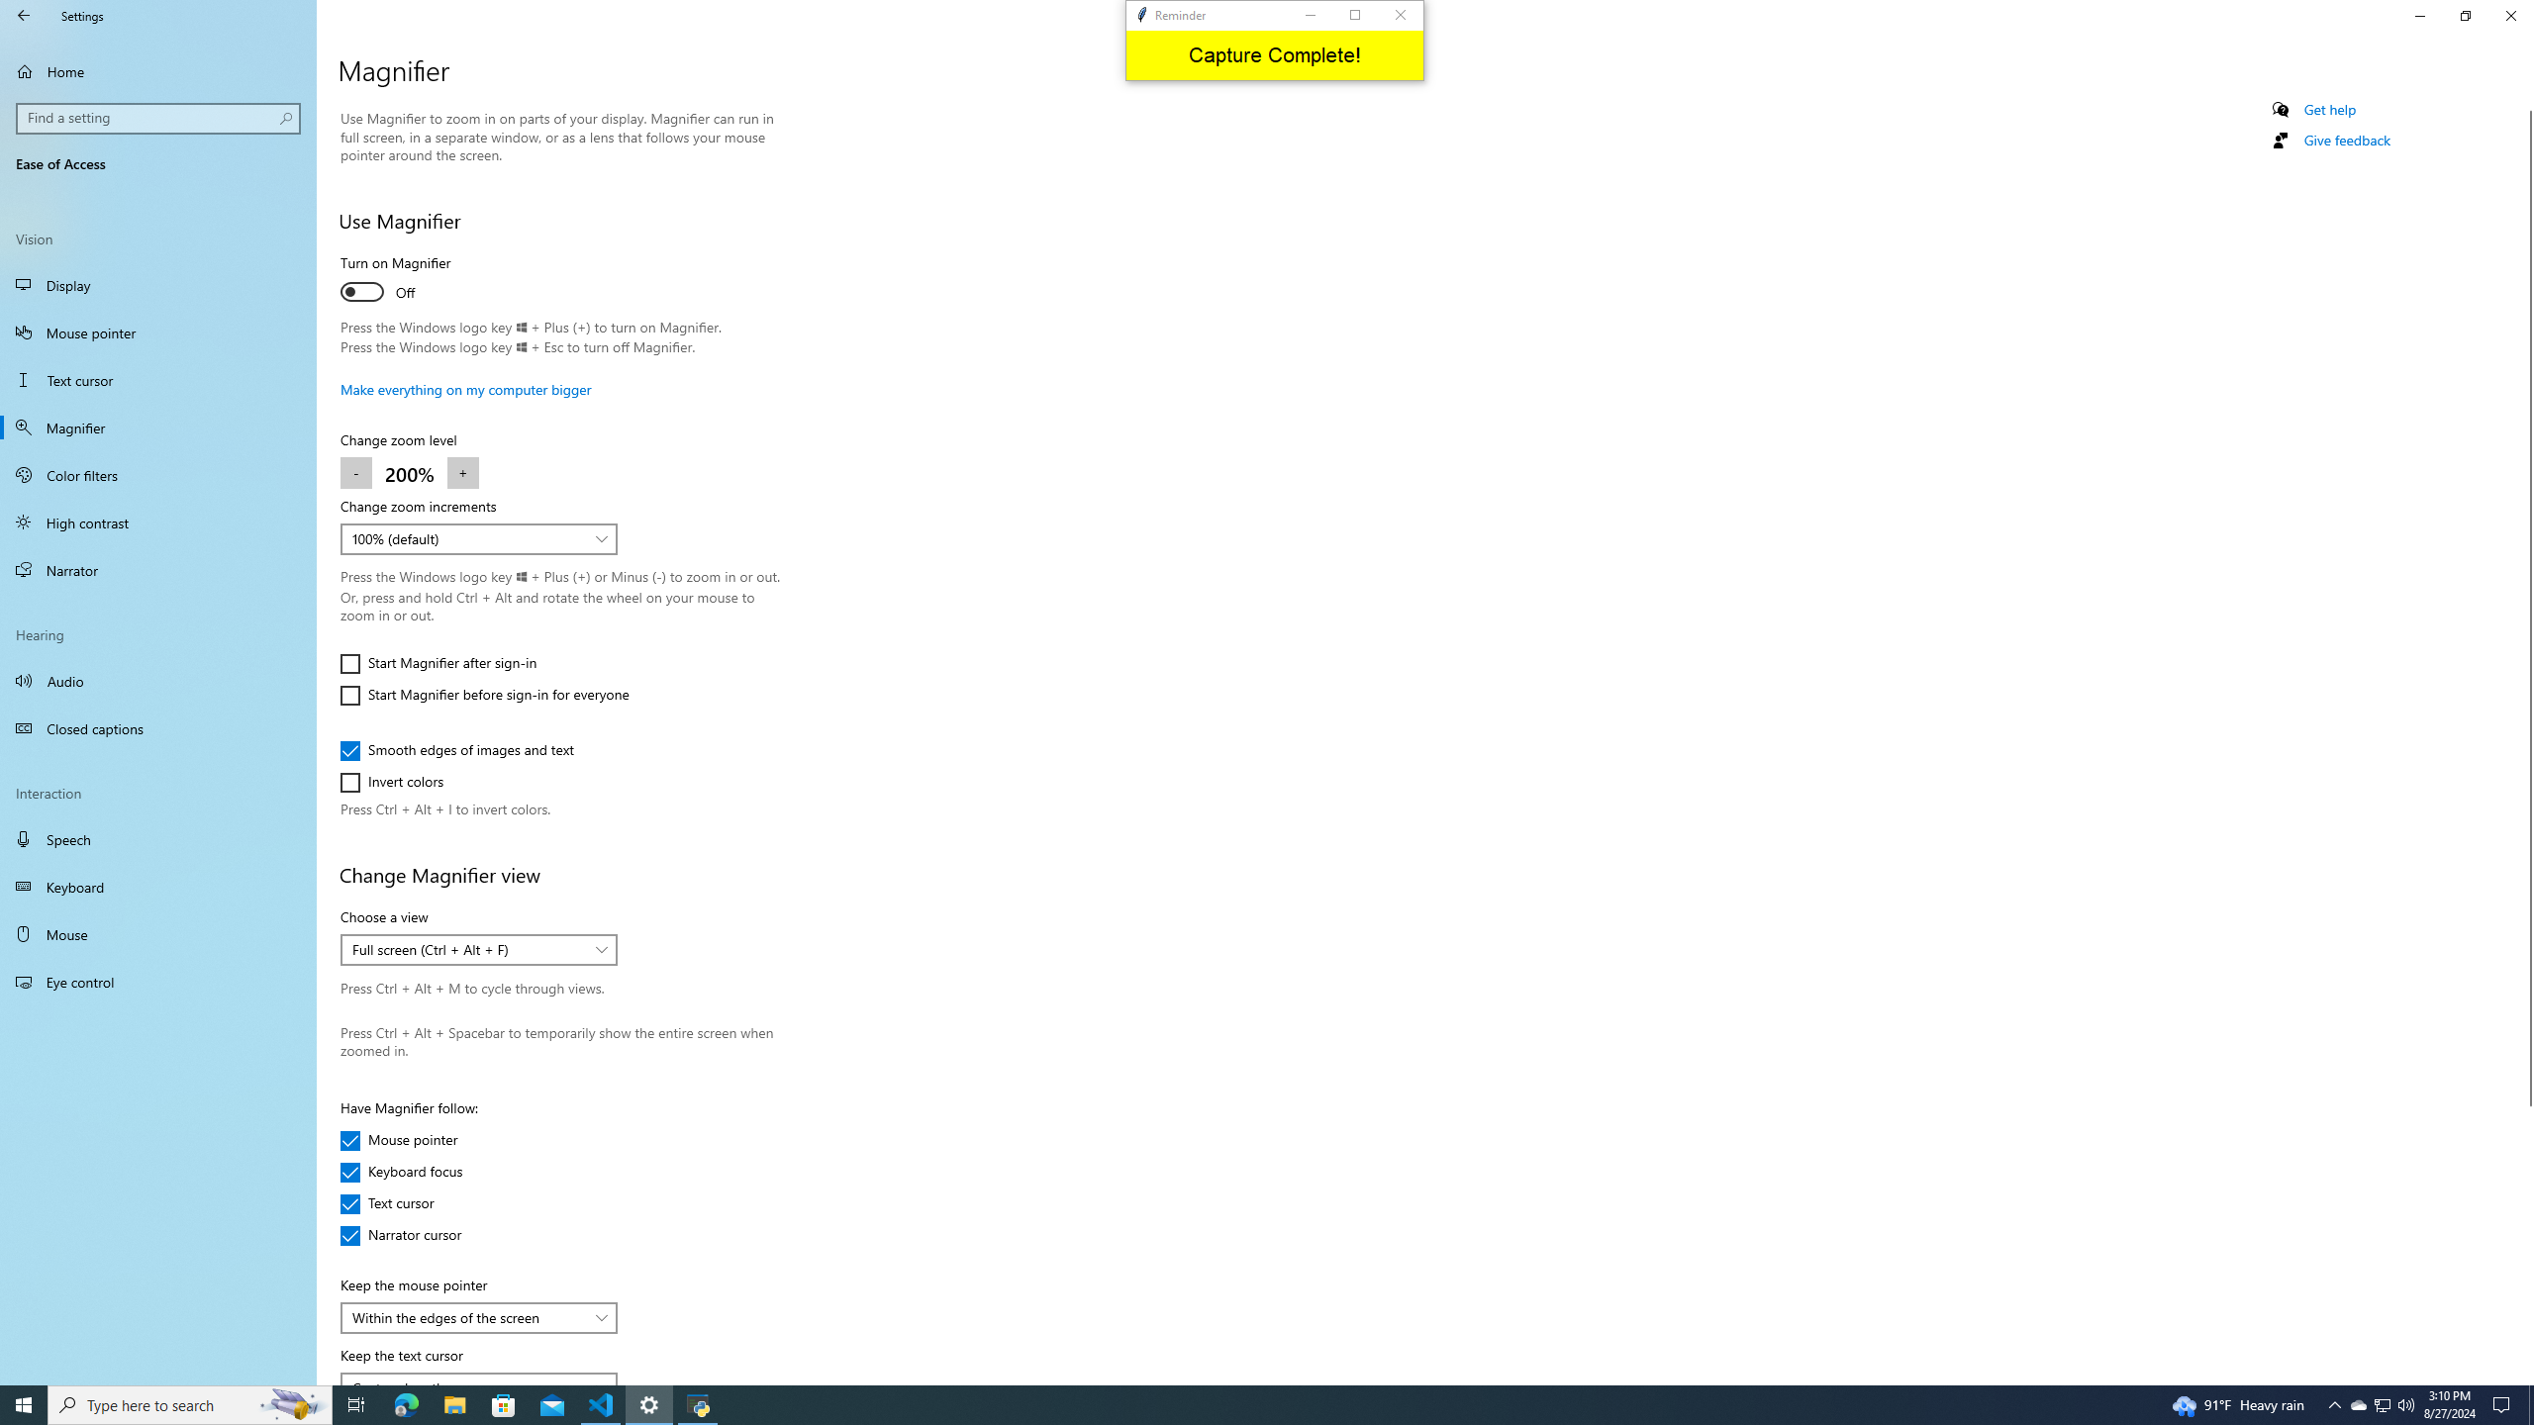  I want to click on Display, so click(158, 285).